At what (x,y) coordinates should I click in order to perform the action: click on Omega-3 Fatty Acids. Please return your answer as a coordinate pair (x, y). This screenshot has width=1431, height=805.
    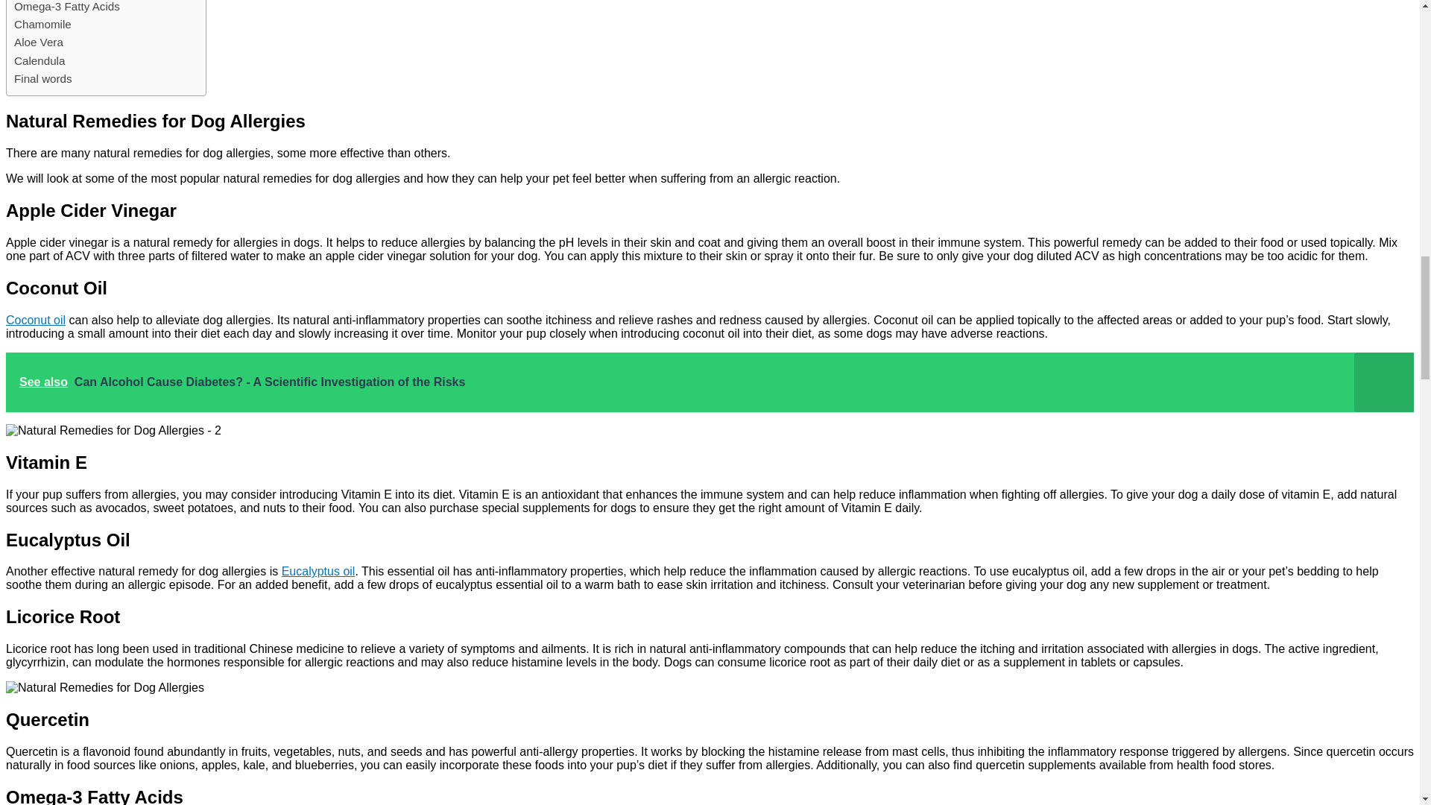
    Looking at the image, I should click on (67, 7).